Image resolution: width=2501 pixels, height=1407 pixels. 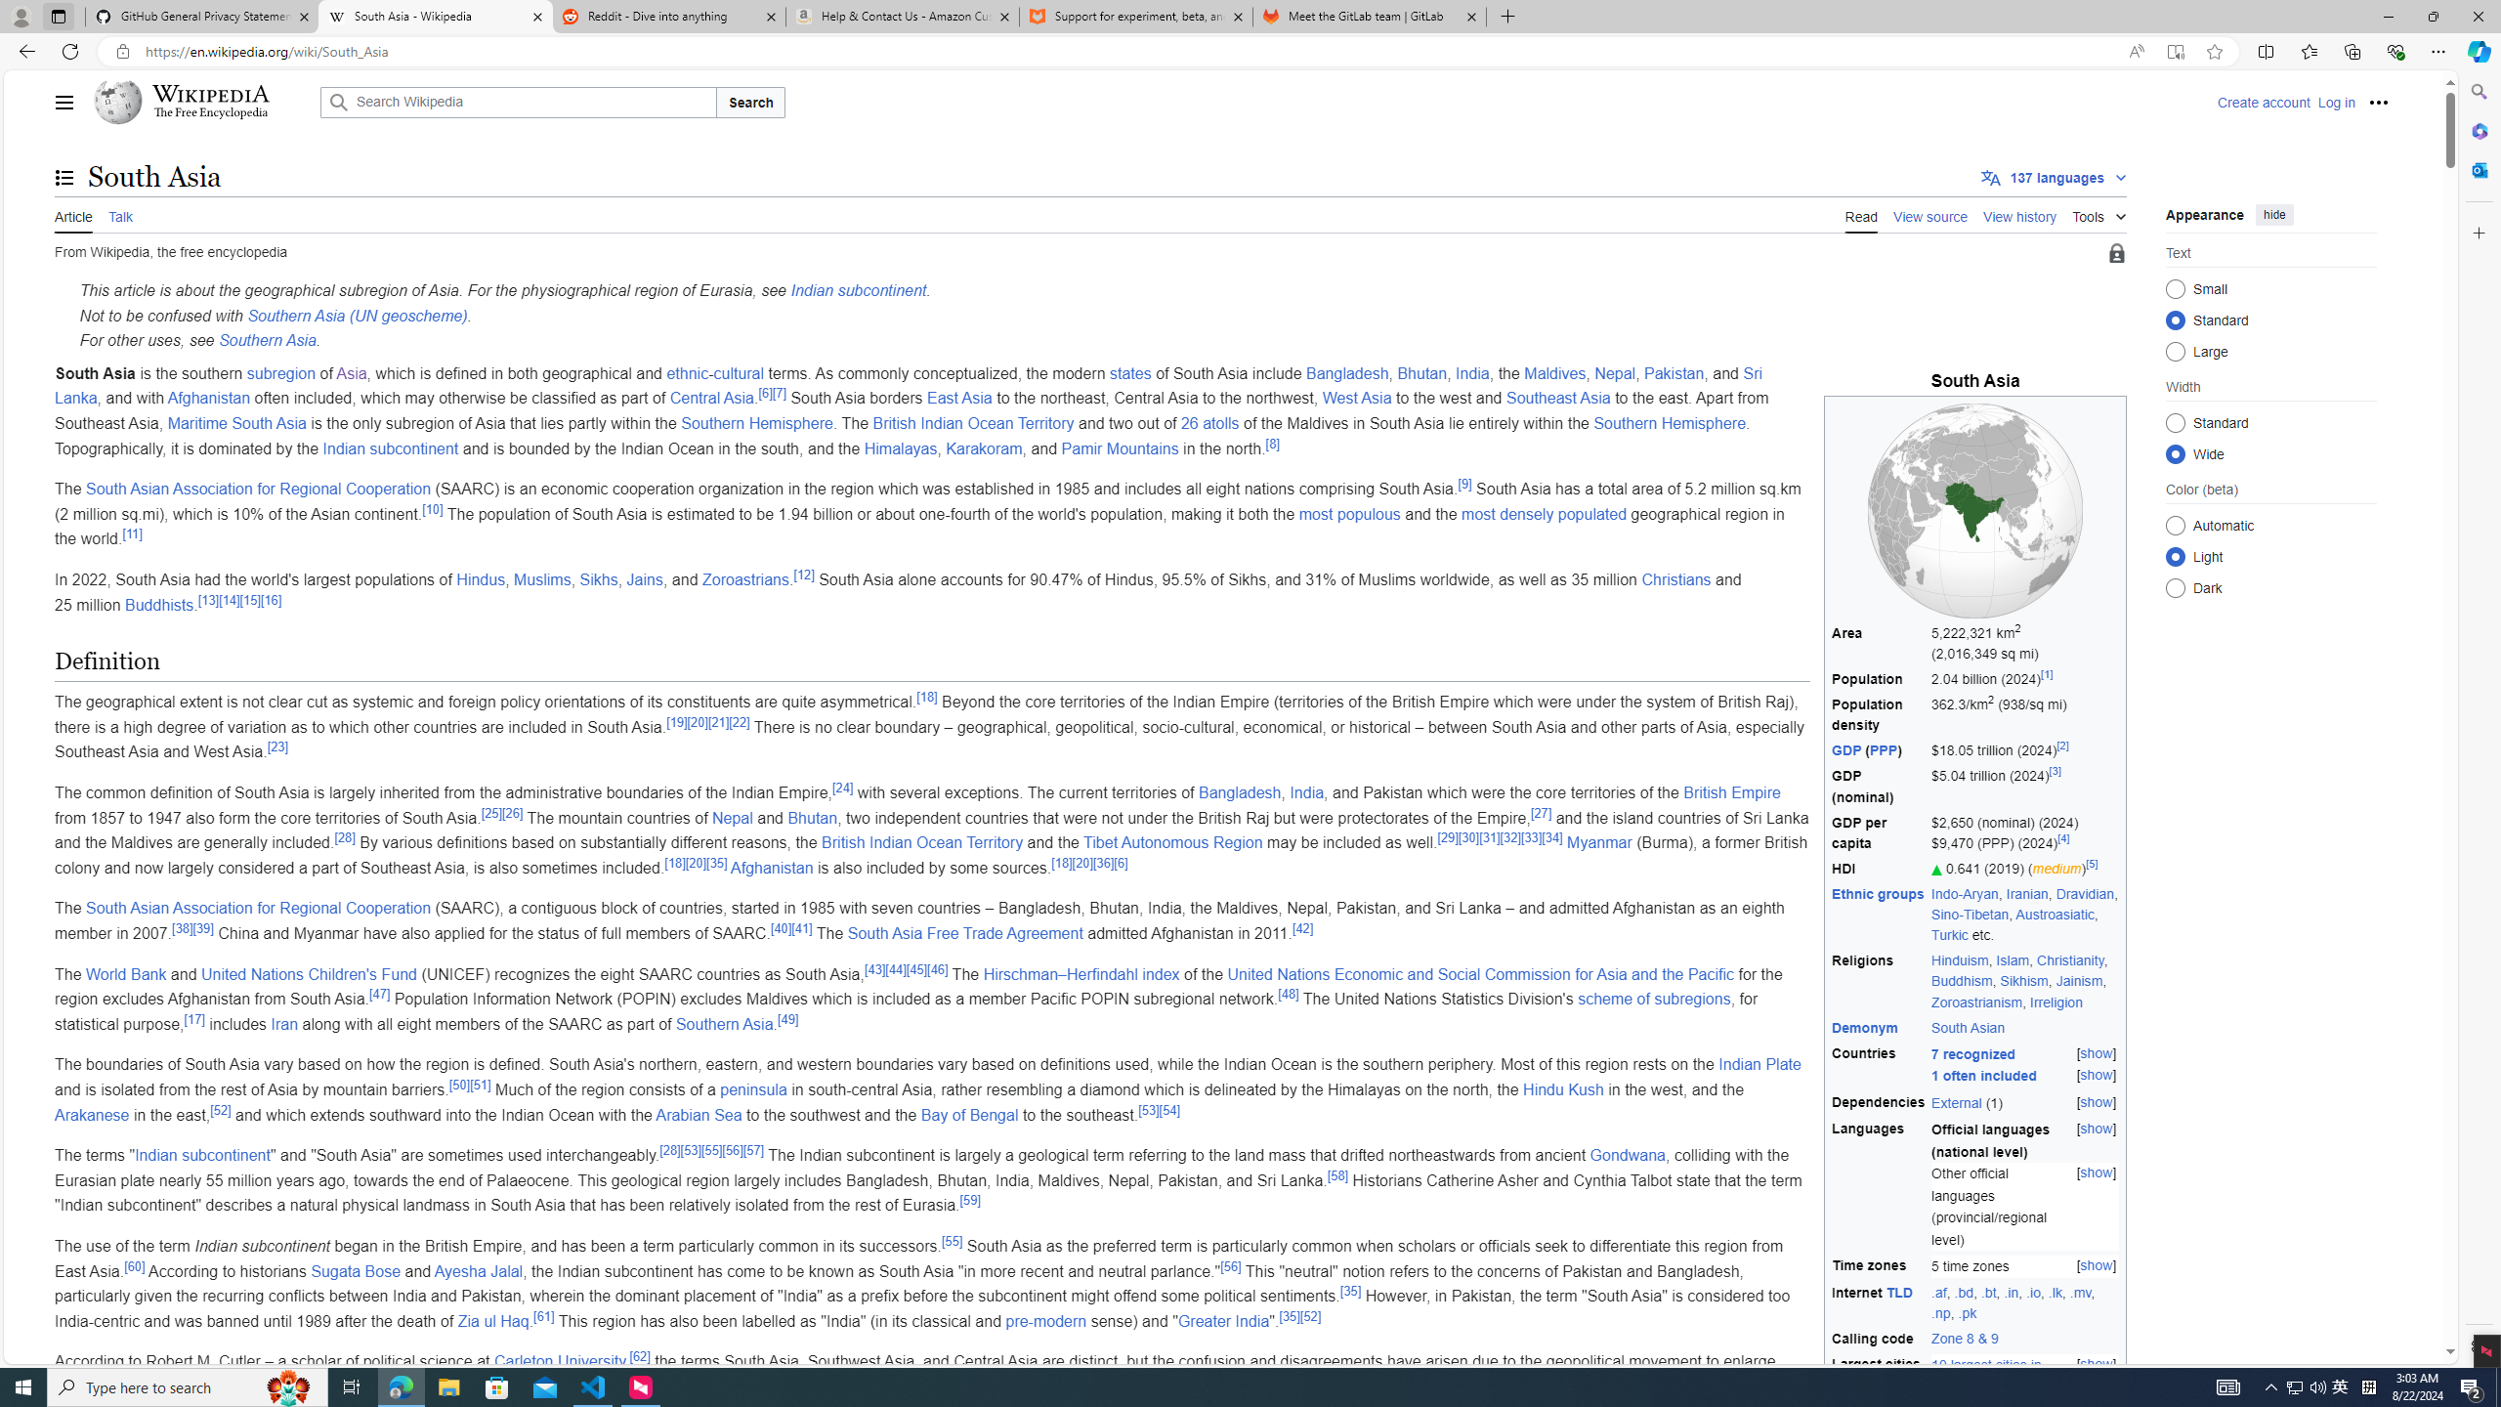 What do you see at coordinates (1510, 837) in the screenshot?
I see `[32]` at bounding box center [1510, 837].